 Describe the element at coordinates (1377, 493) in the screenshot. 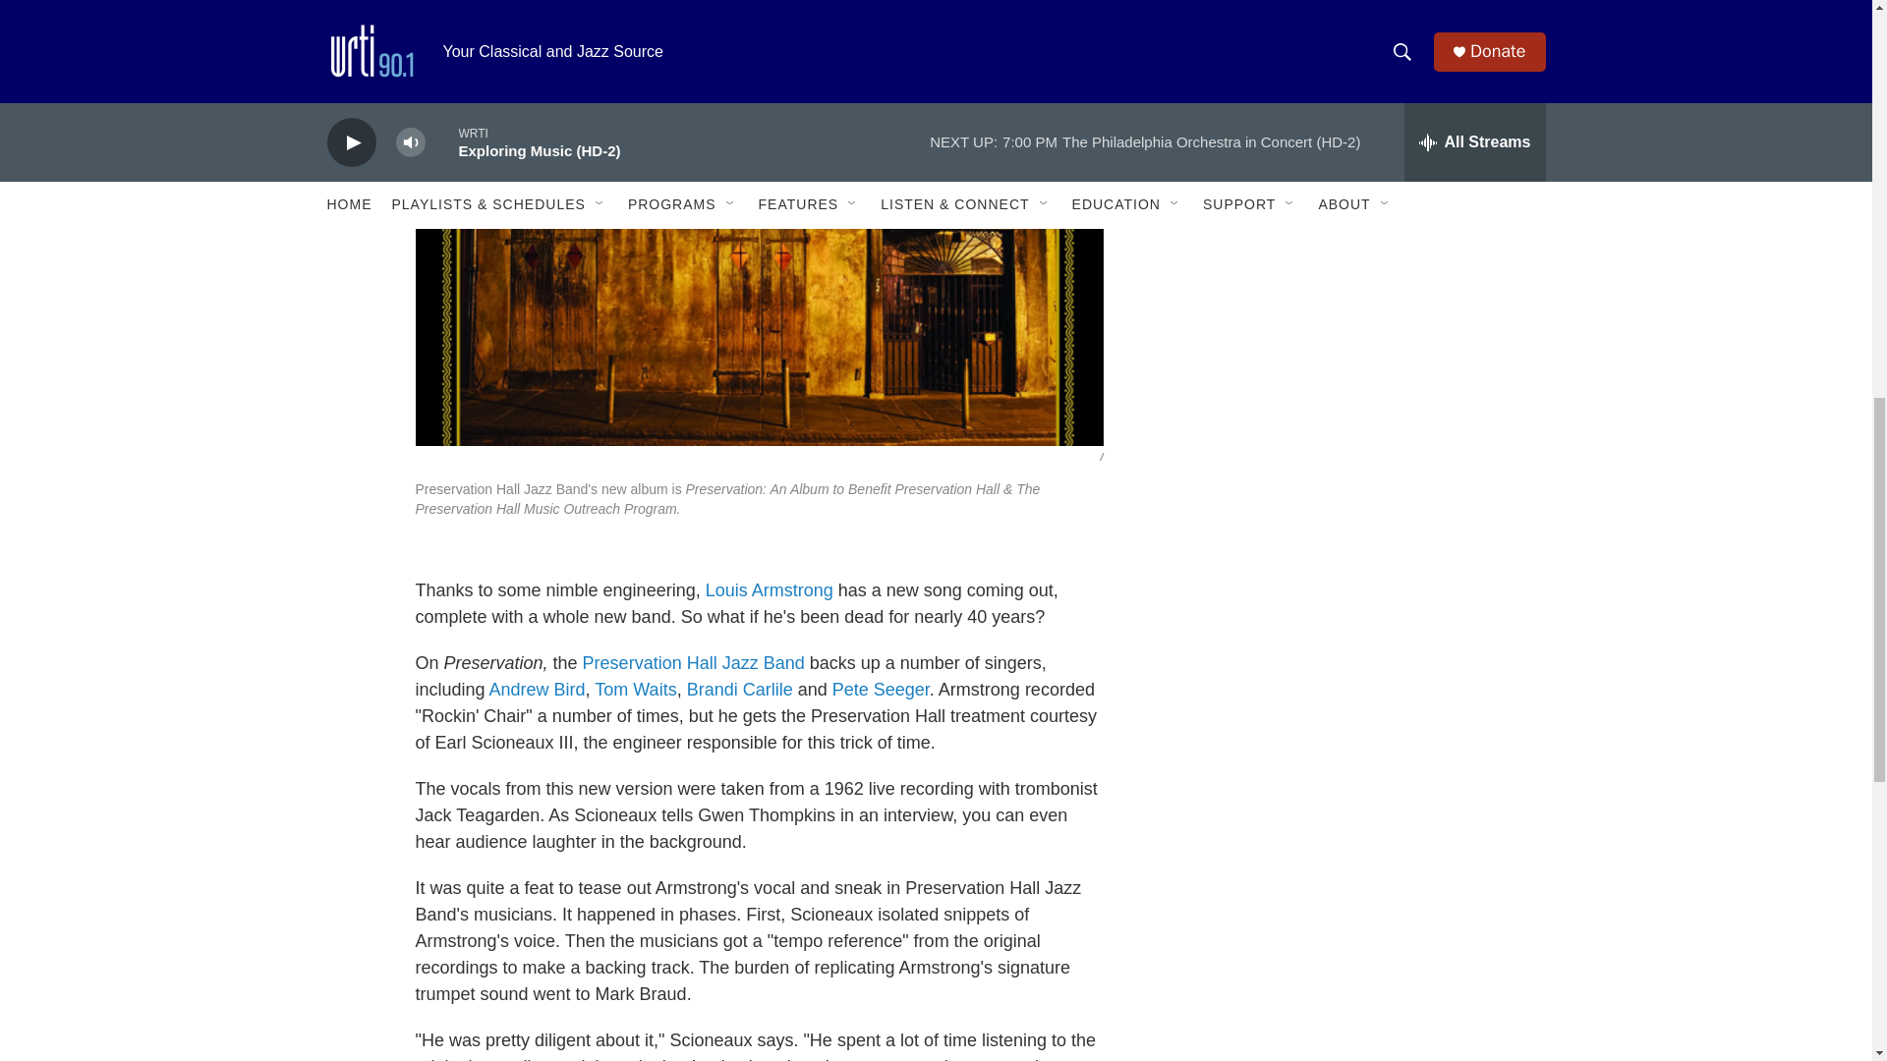

I see `3rd party ad content` at that location.